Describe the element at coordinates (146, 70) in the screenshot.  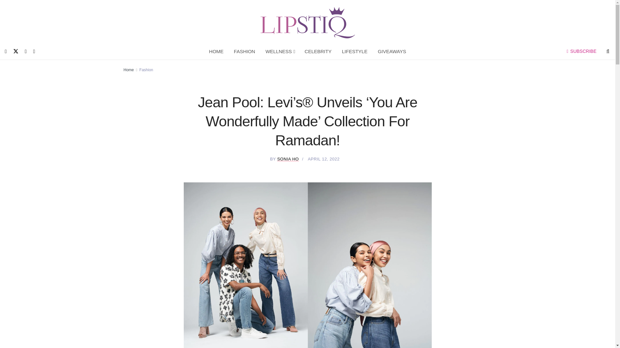
I see `Fashion` at that location.